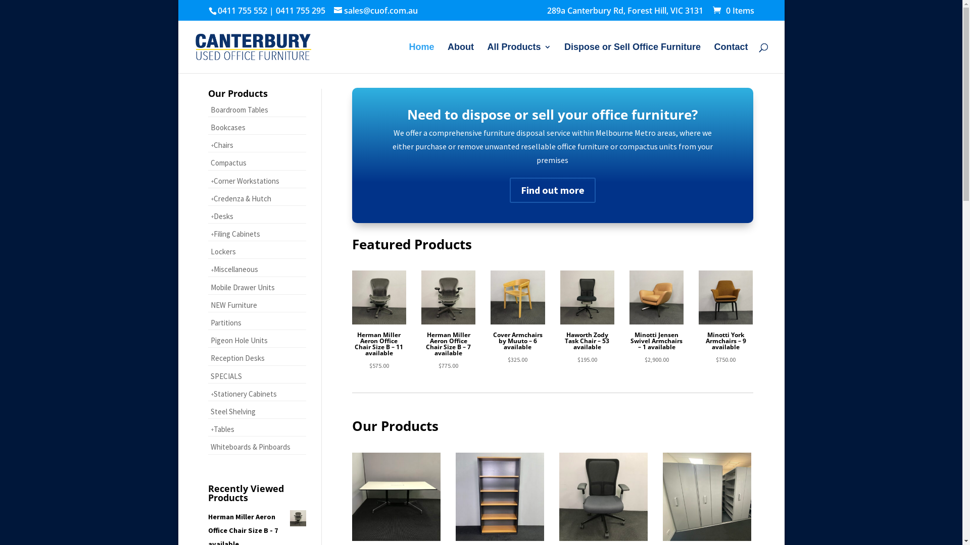 The height and width of the screenshot is (545, 970). Describe the element at coordinates (257, 288) in the screenshot. I see `Mobile Drawer Units` at that location.